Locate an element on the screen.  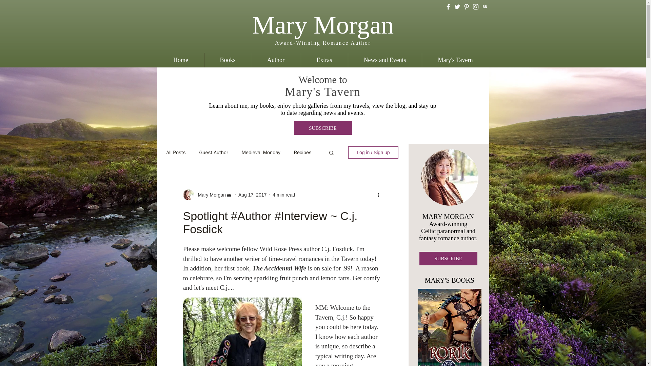
Recipes is located at coordinates (303, 152).